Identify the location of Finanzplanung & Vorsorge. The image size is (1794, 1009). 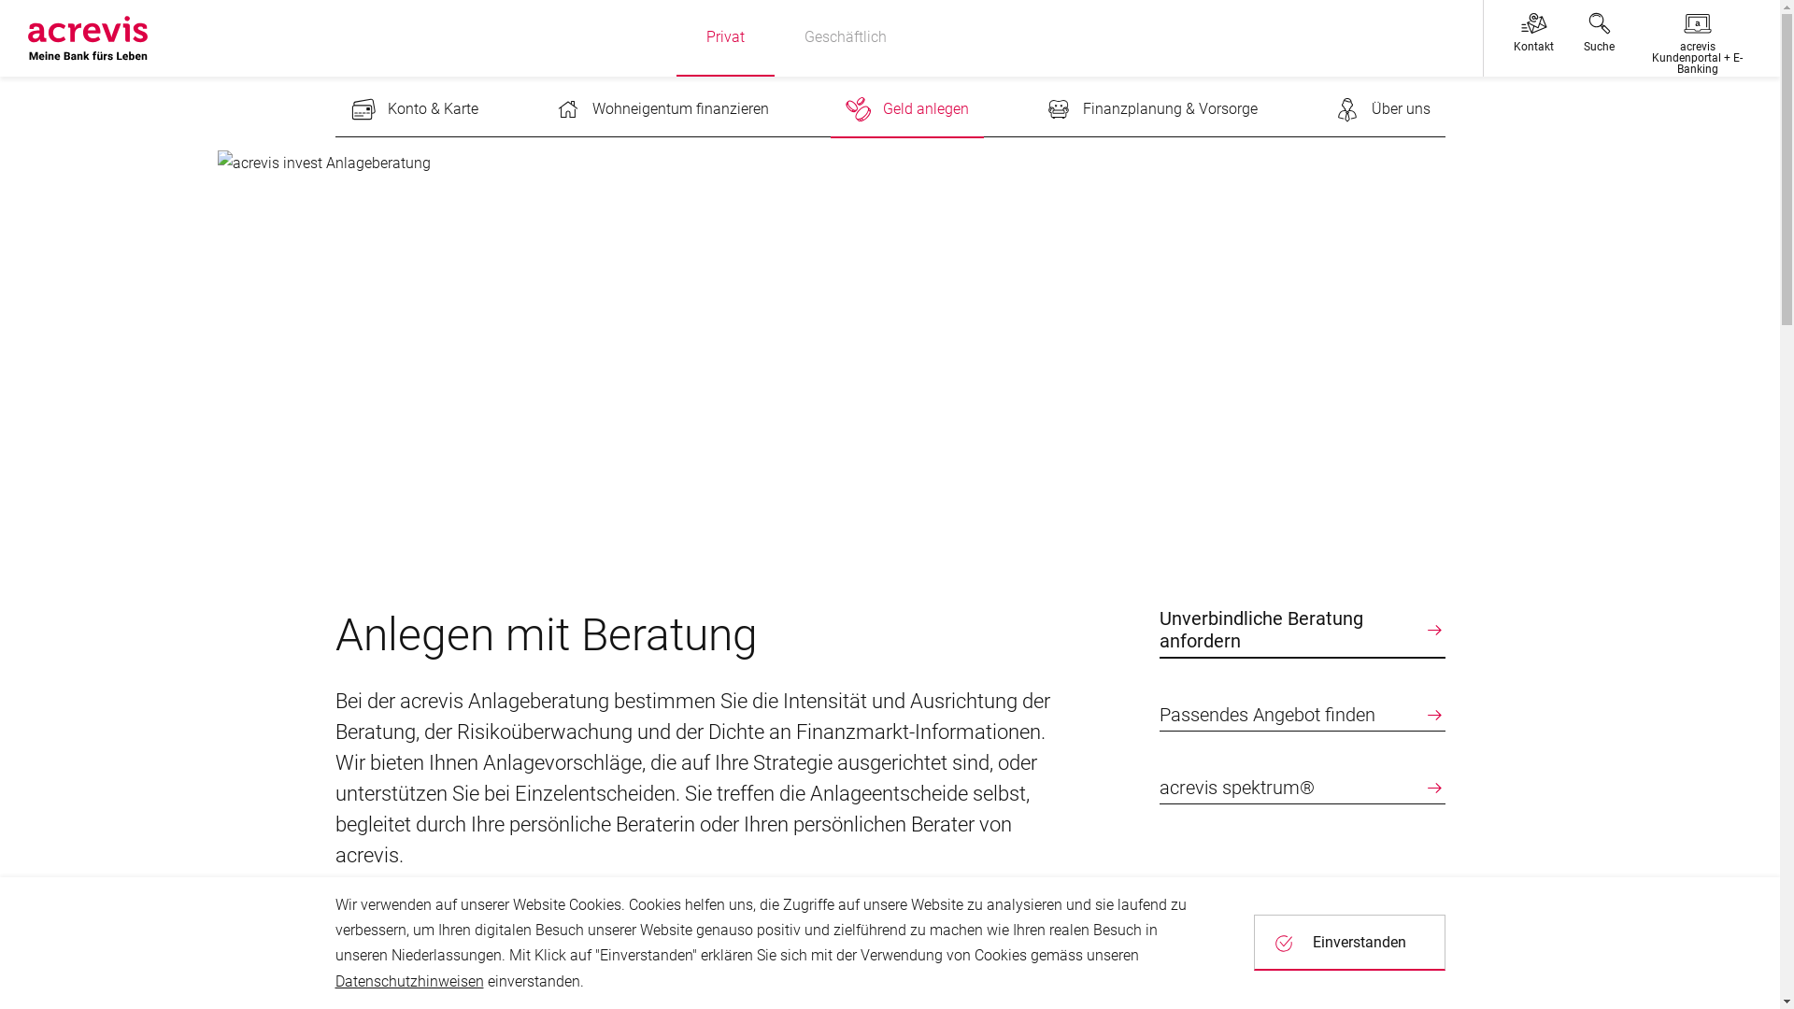
(1151, 109).